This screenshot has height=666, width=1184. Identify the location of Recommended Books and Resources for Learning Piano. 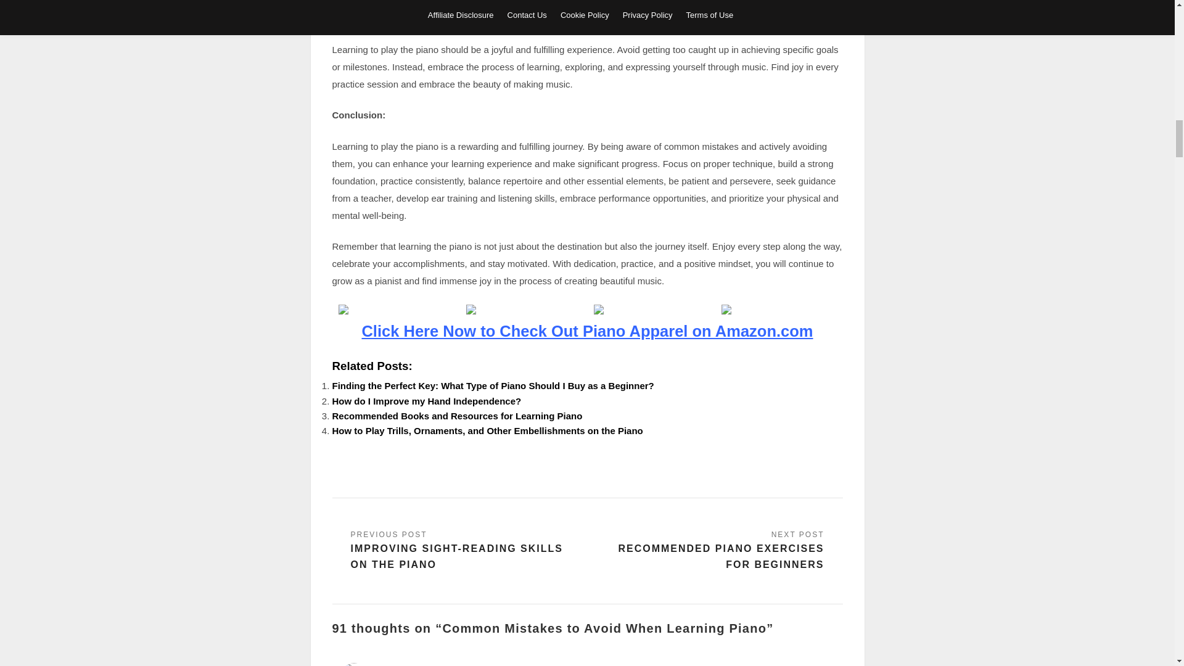
(456, 416).